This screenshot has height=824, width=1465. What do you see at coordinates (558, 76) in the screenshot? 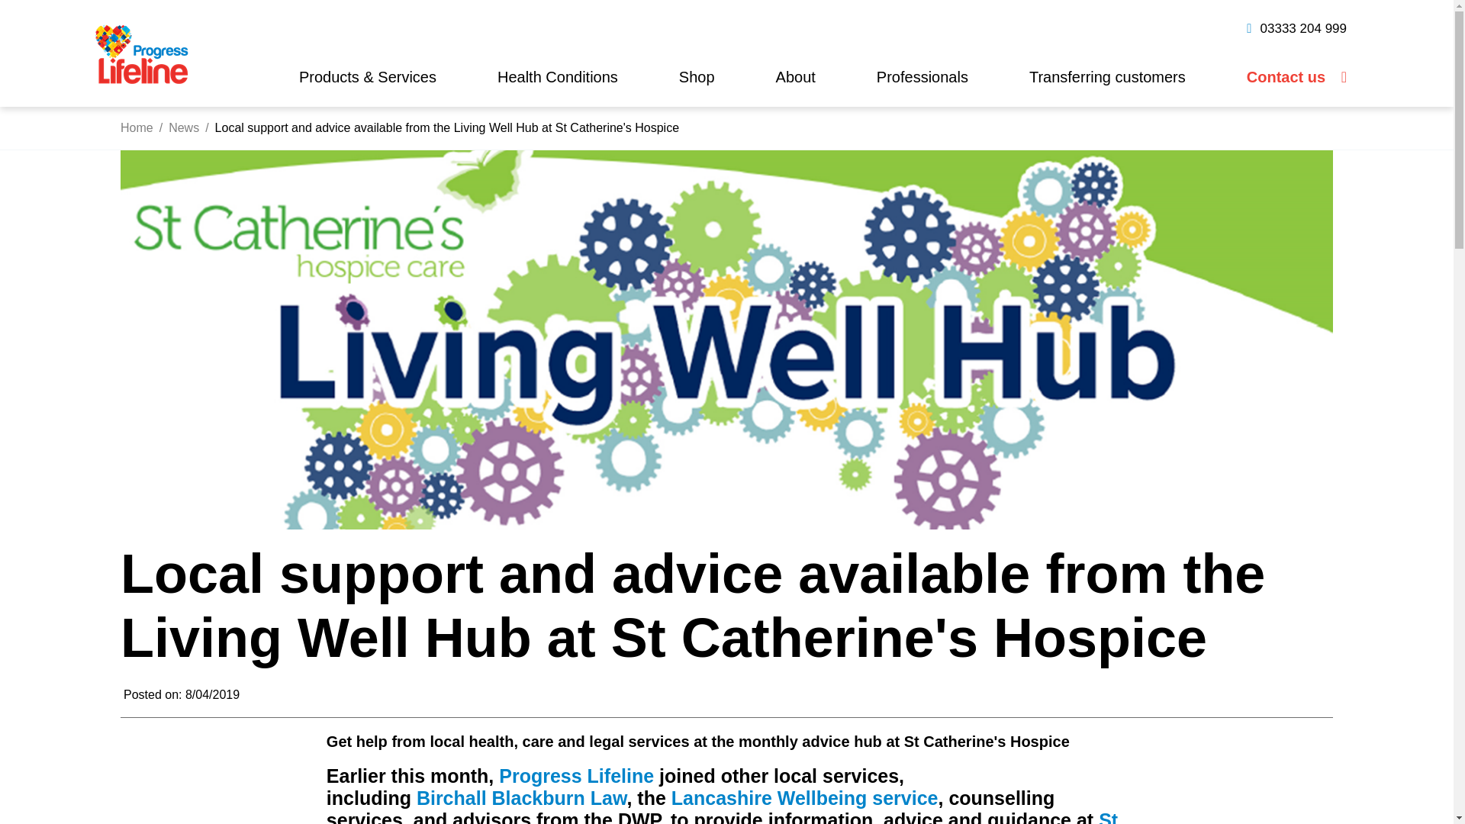
I see `Health Conditions` at bounding box center [558, 76].